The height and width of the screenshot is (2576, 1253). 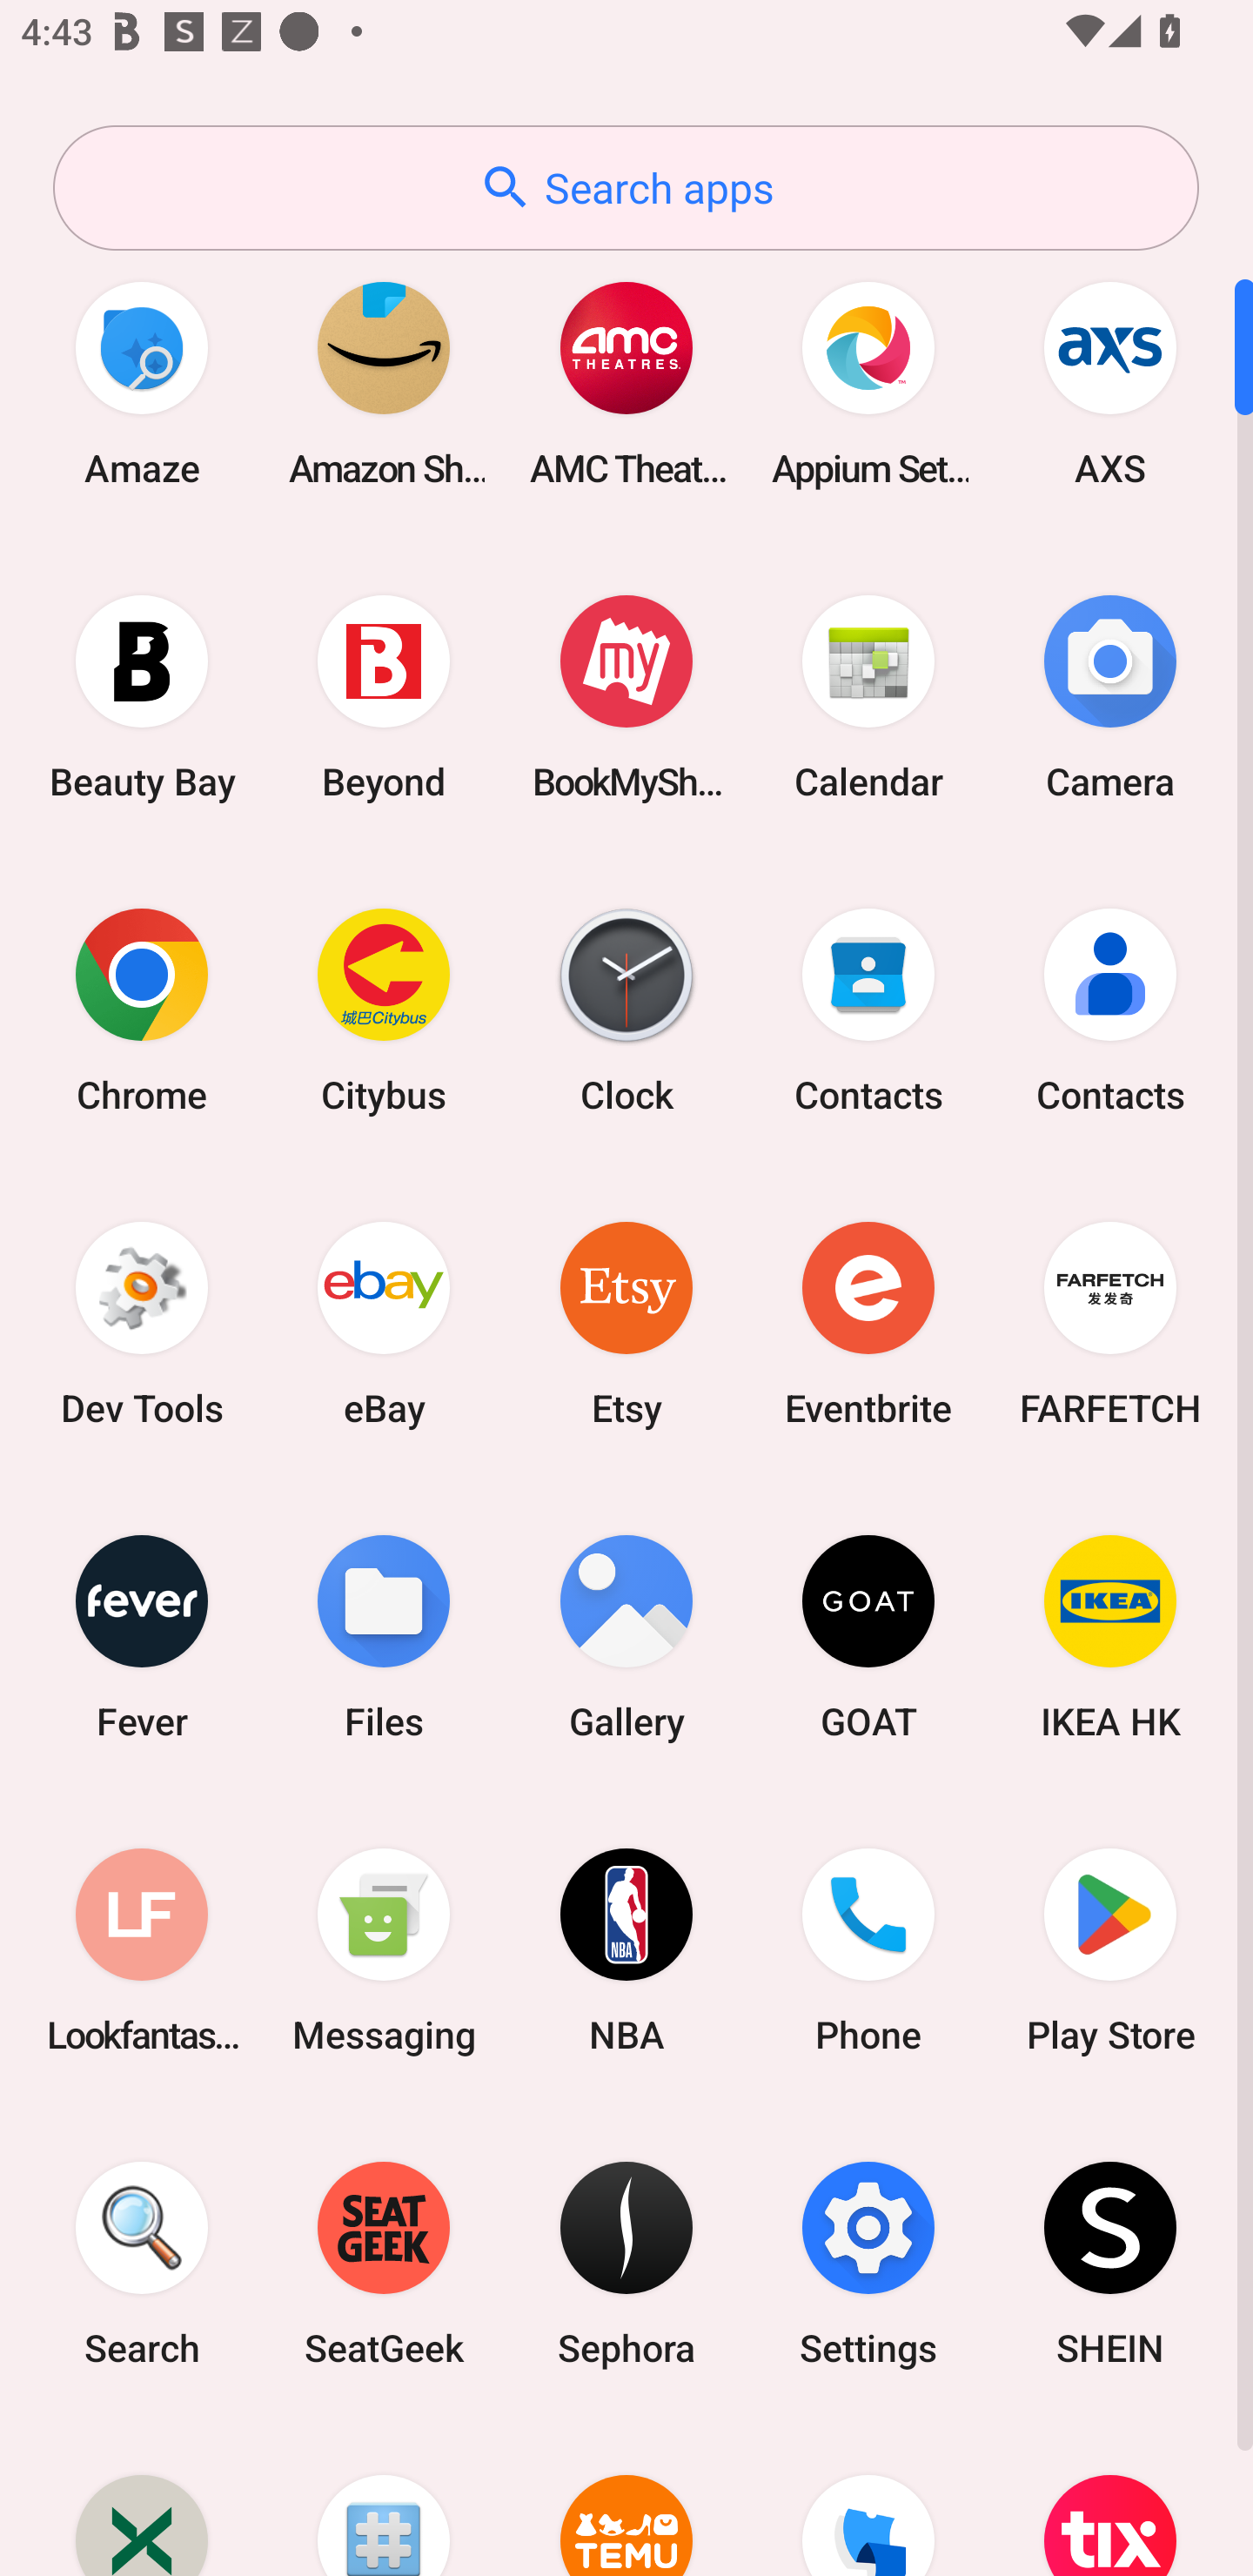 I want to click on AMC Theatres, so click(x=626, y=383).